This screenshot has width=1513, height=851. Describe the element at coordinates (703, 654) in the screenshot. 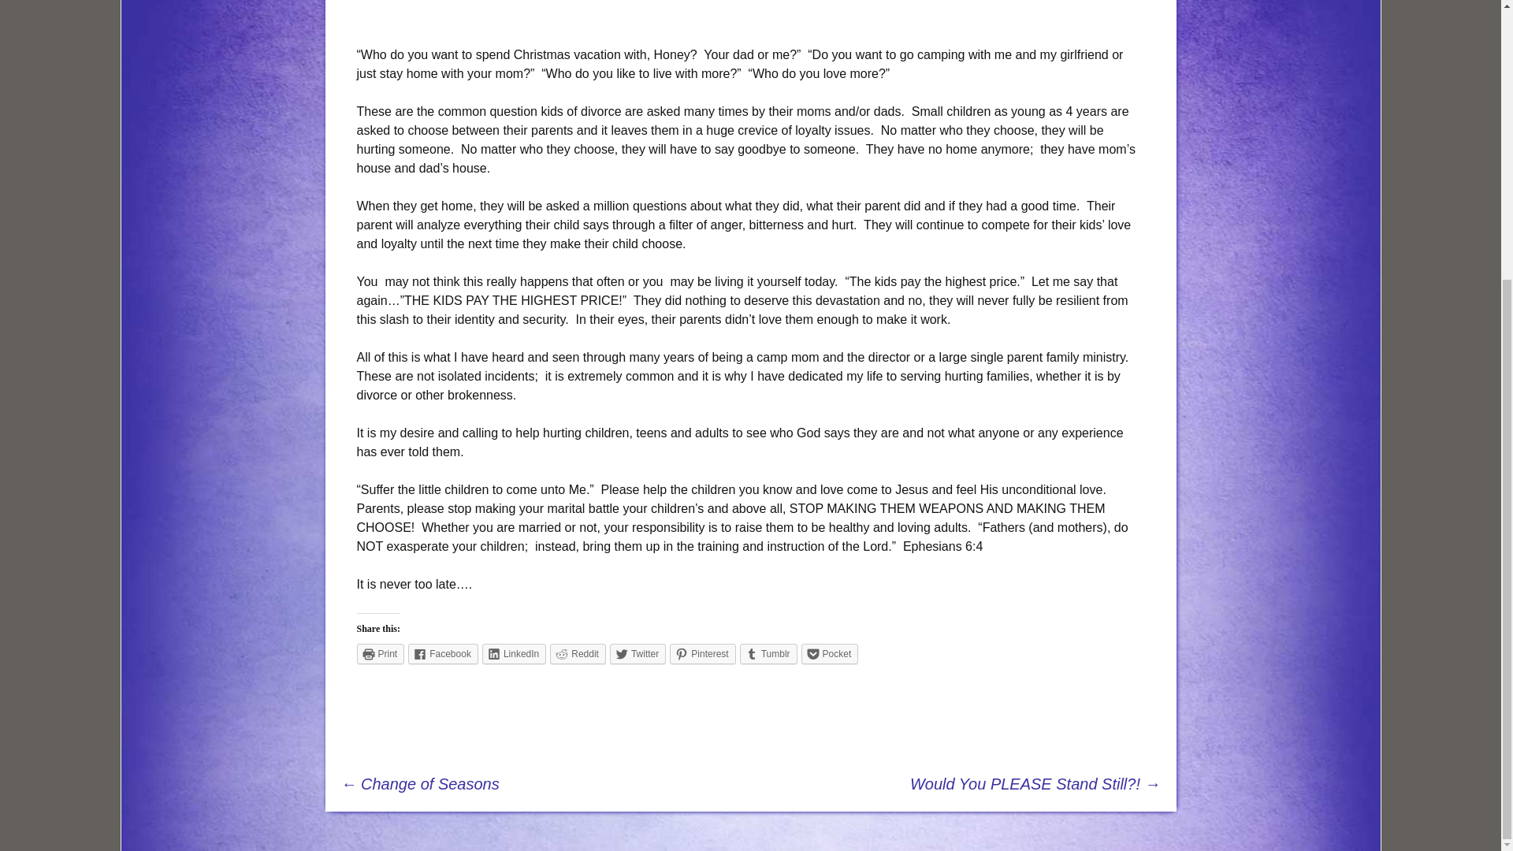

I see `Click to share on Pinterest` at that location.